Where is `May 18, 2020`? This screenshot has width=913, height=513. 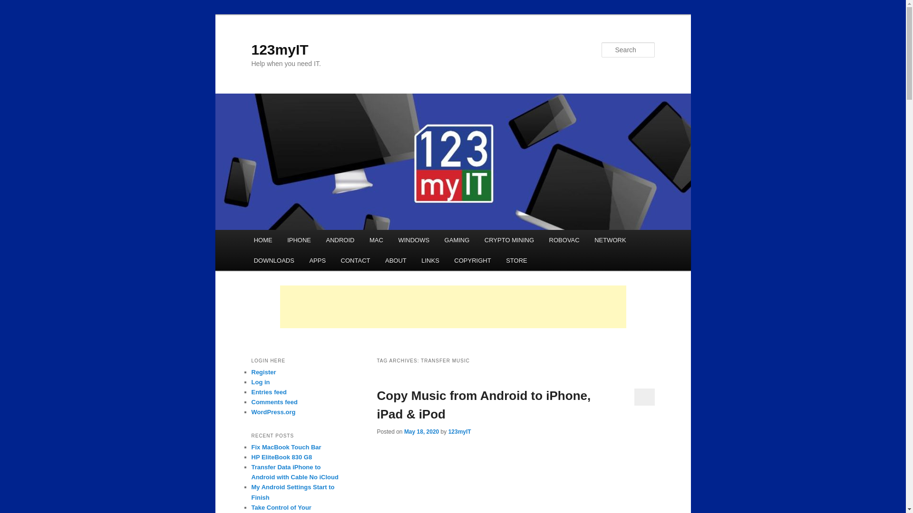 May 18, 2020 is located at coordinates (421, 431).